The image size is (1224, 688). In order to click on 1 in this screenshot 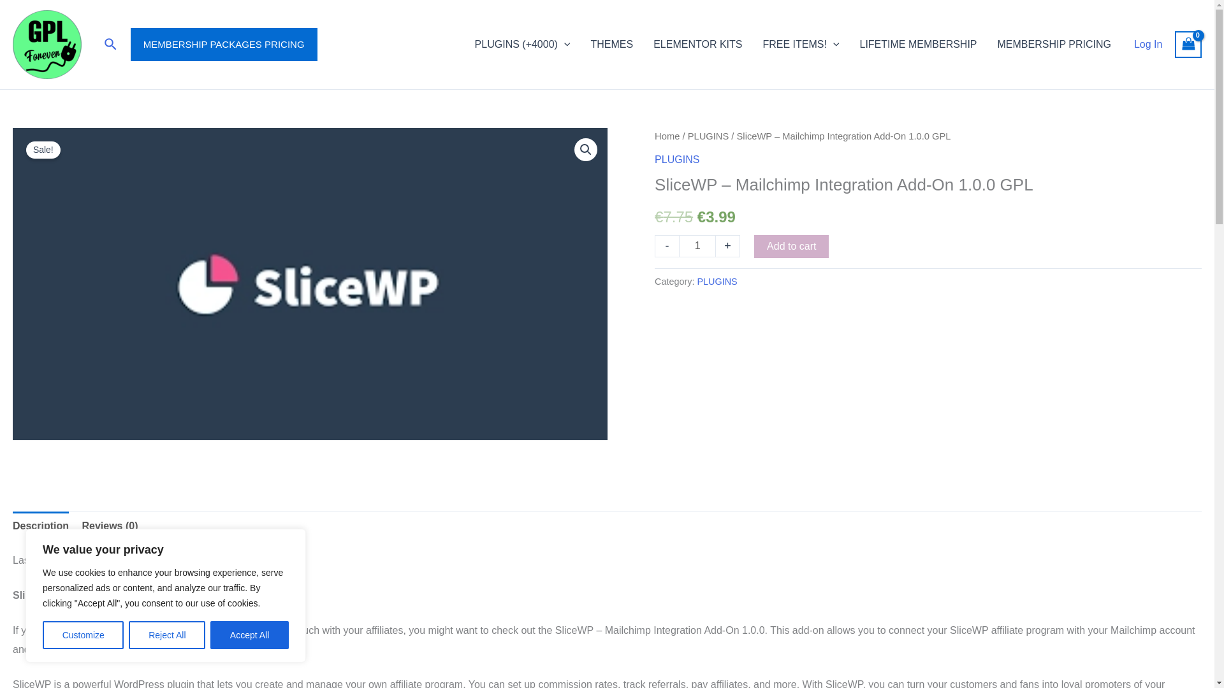, I will do `click(697, 246)`.